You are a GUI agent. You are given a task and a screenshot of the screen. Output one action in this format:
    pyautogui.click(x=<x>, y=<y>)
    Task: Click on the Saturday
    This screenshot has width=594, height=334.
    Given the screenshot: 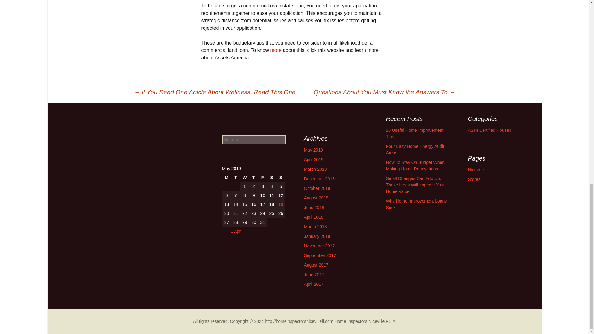 What is the action you would take?
    pyautogui.click(x=272, y=178)
    